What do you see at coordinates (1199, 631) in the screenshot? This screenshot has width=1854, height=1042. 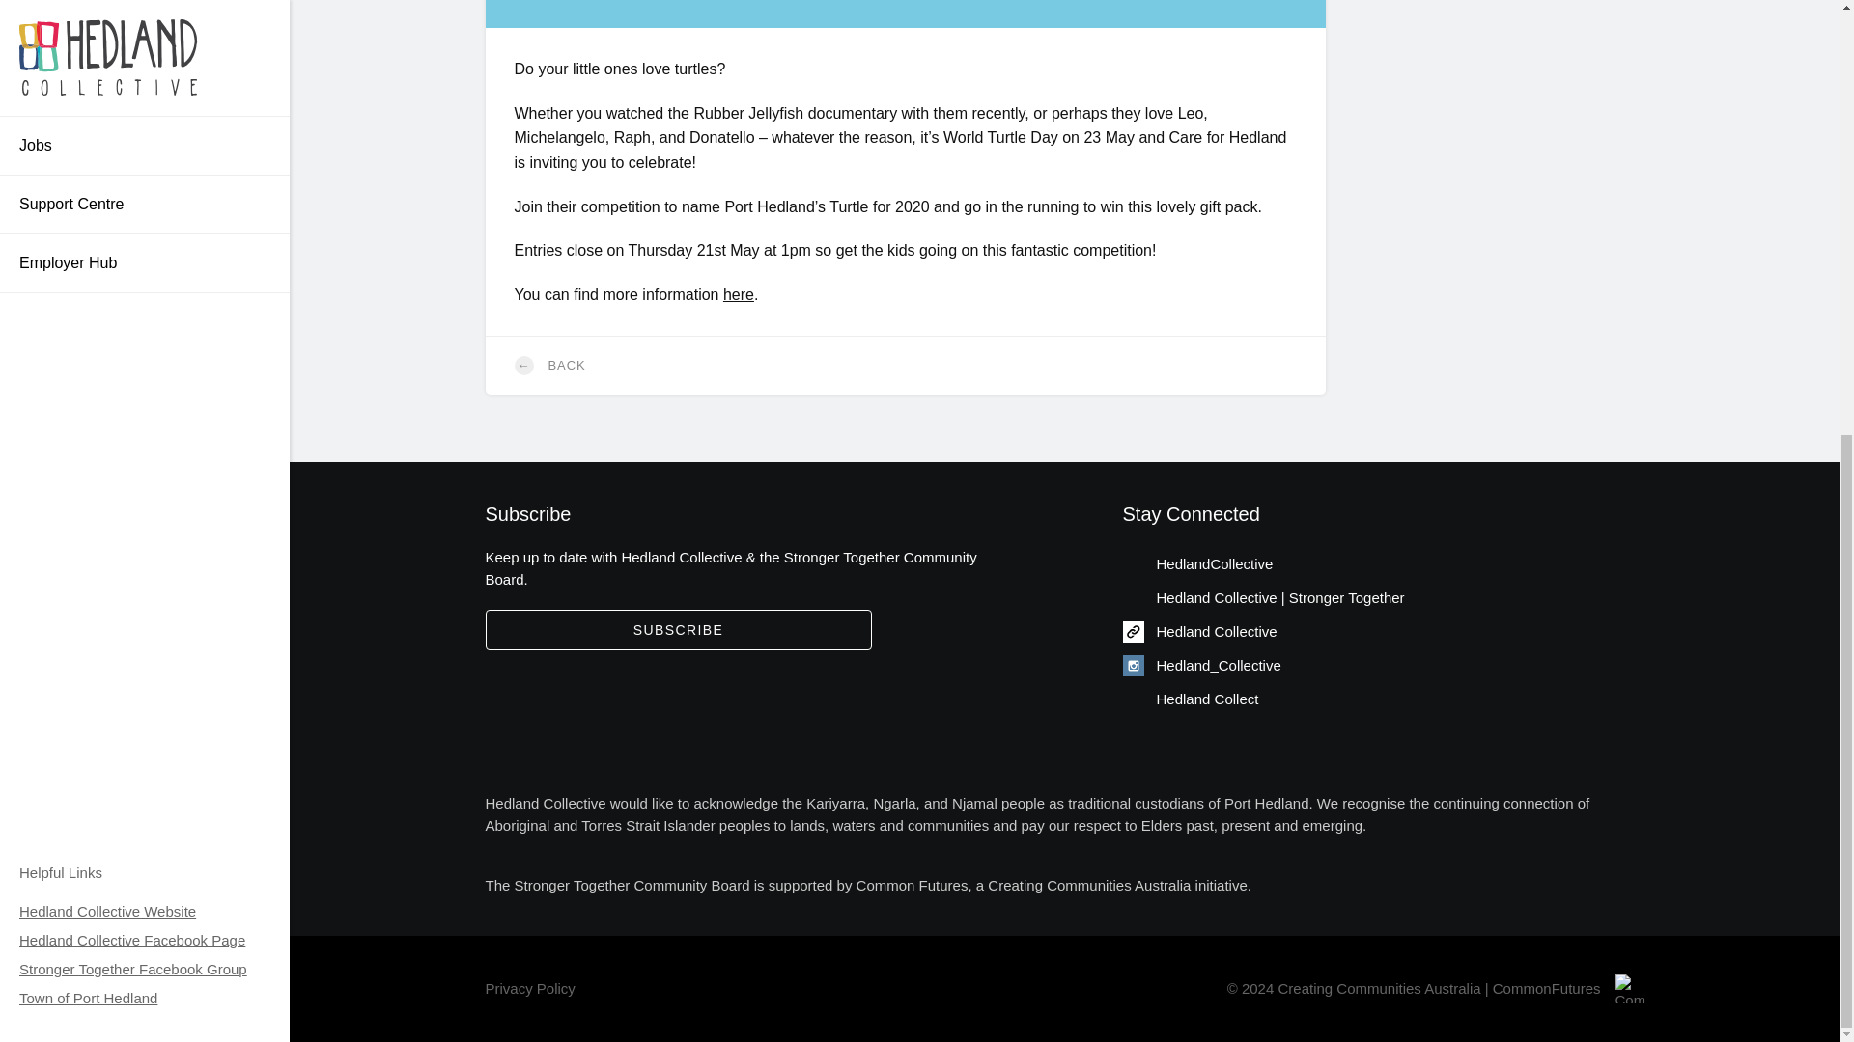 I see `Hedland Collective Hedland Collective` at bounding box center [1199, 631].